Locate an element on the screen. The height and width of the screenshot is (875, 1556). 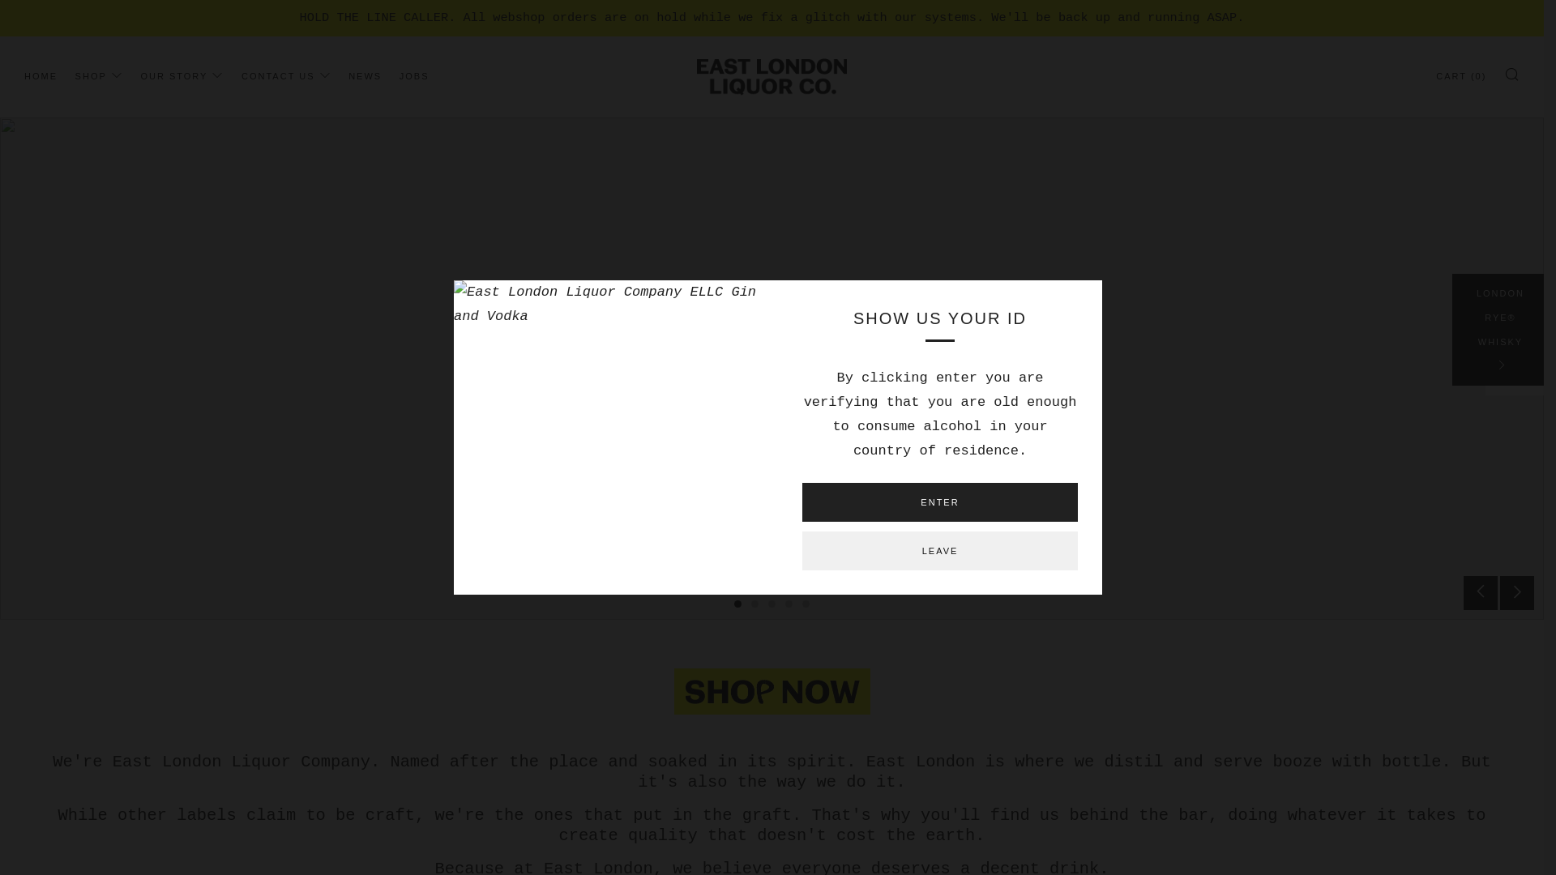
LEAVE is located at coordinates (940, 551).